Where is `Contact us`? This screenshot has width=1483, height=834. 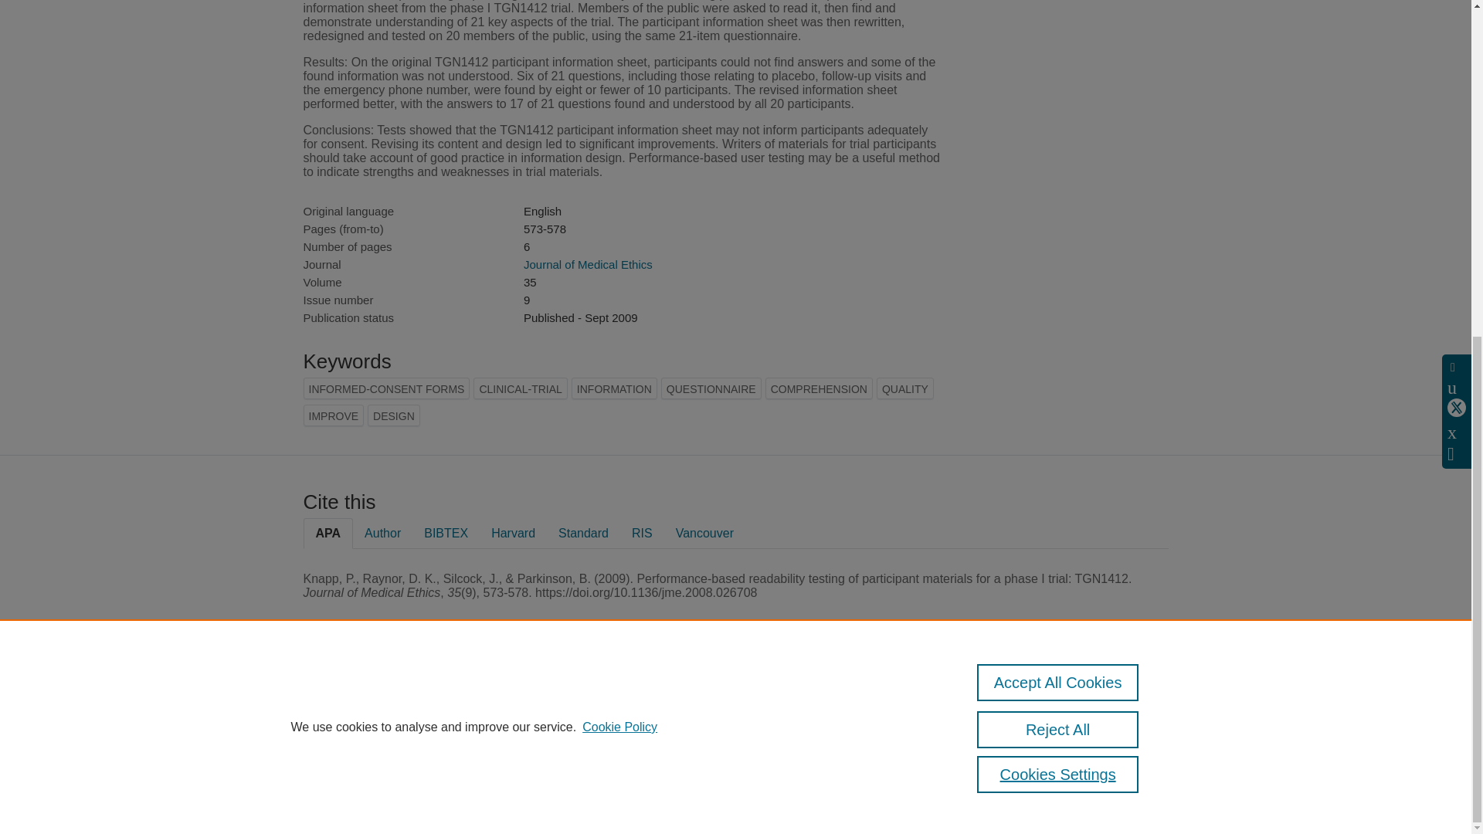
Contact us is located at coordinates (1144, 706).